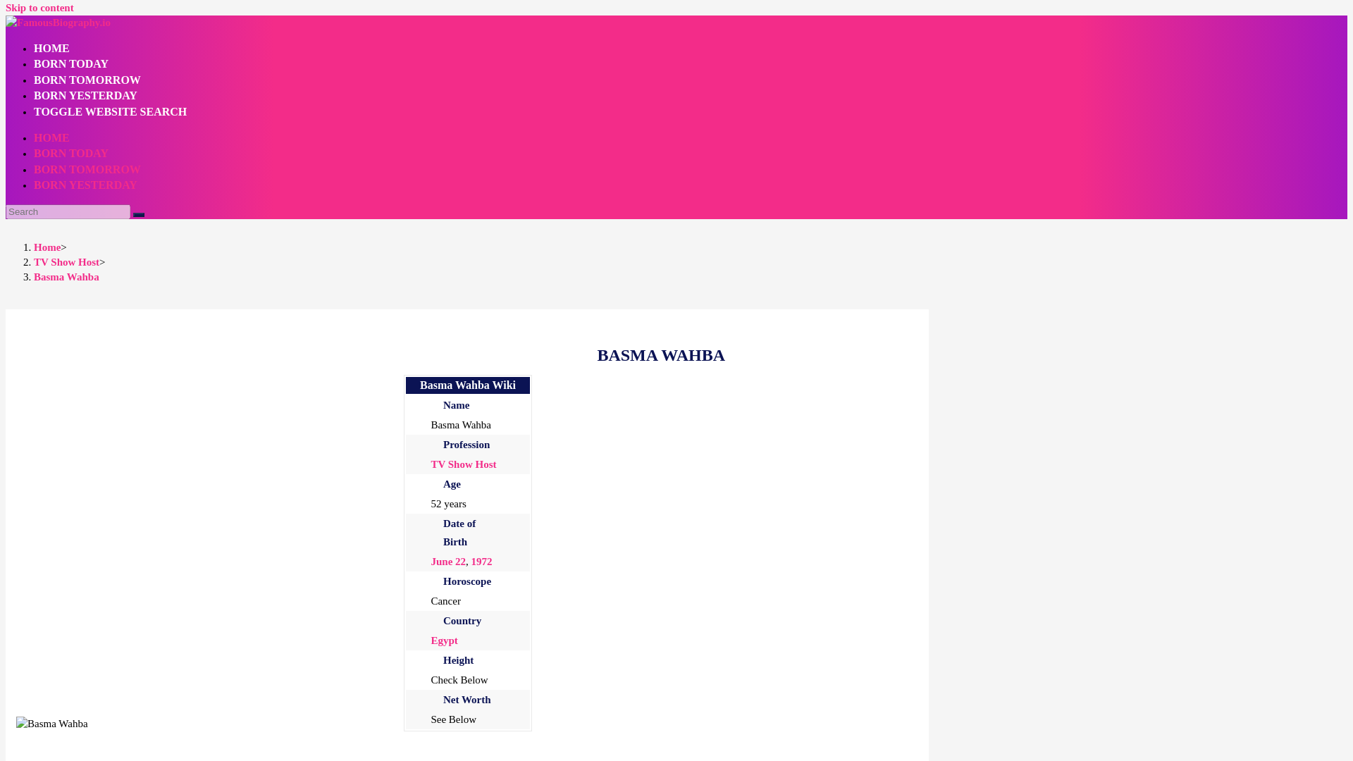 The height and width of the screenshot is (761, 1353). Describe the element at coordinates (70, 63) in the screenshot. I see `BORN TODAY` at that location.